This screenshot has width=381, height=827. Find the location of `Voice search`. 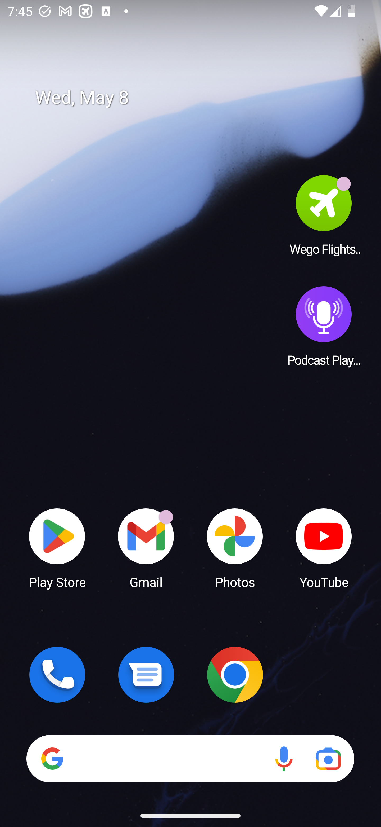

Voice search is located at coordinates (284, 759).